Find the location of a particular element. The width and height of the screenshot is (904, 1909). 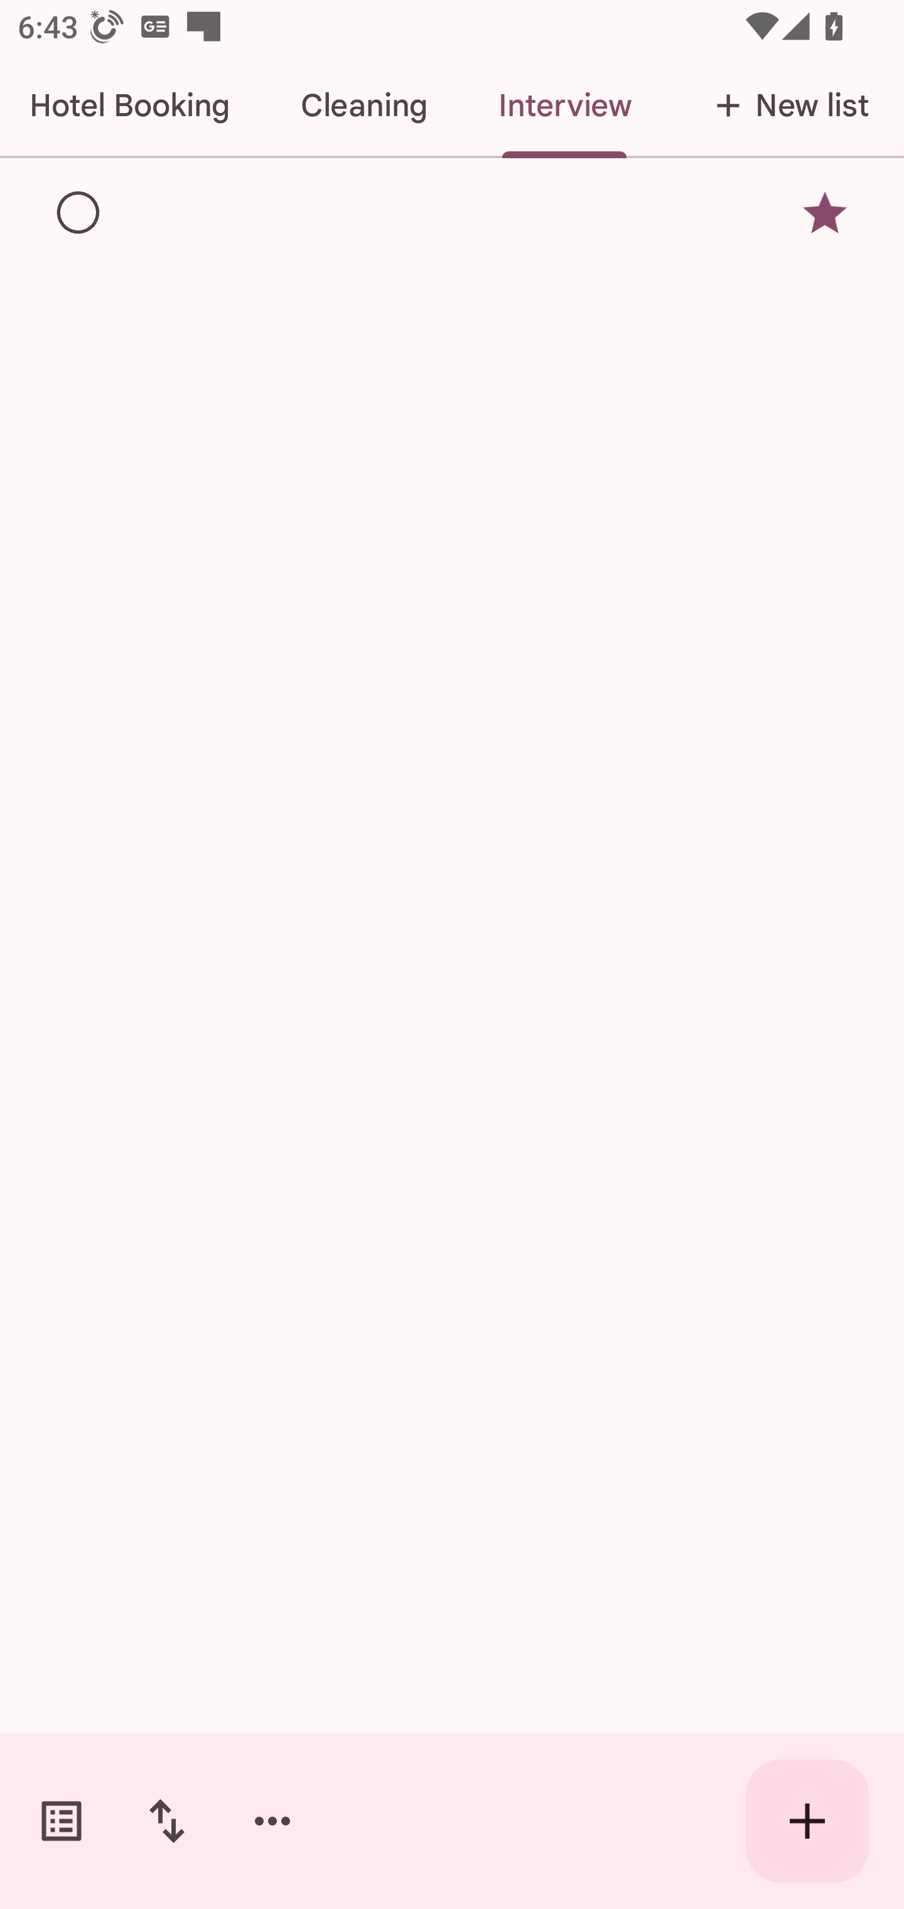

More options is located at coordinates (272, 1821).